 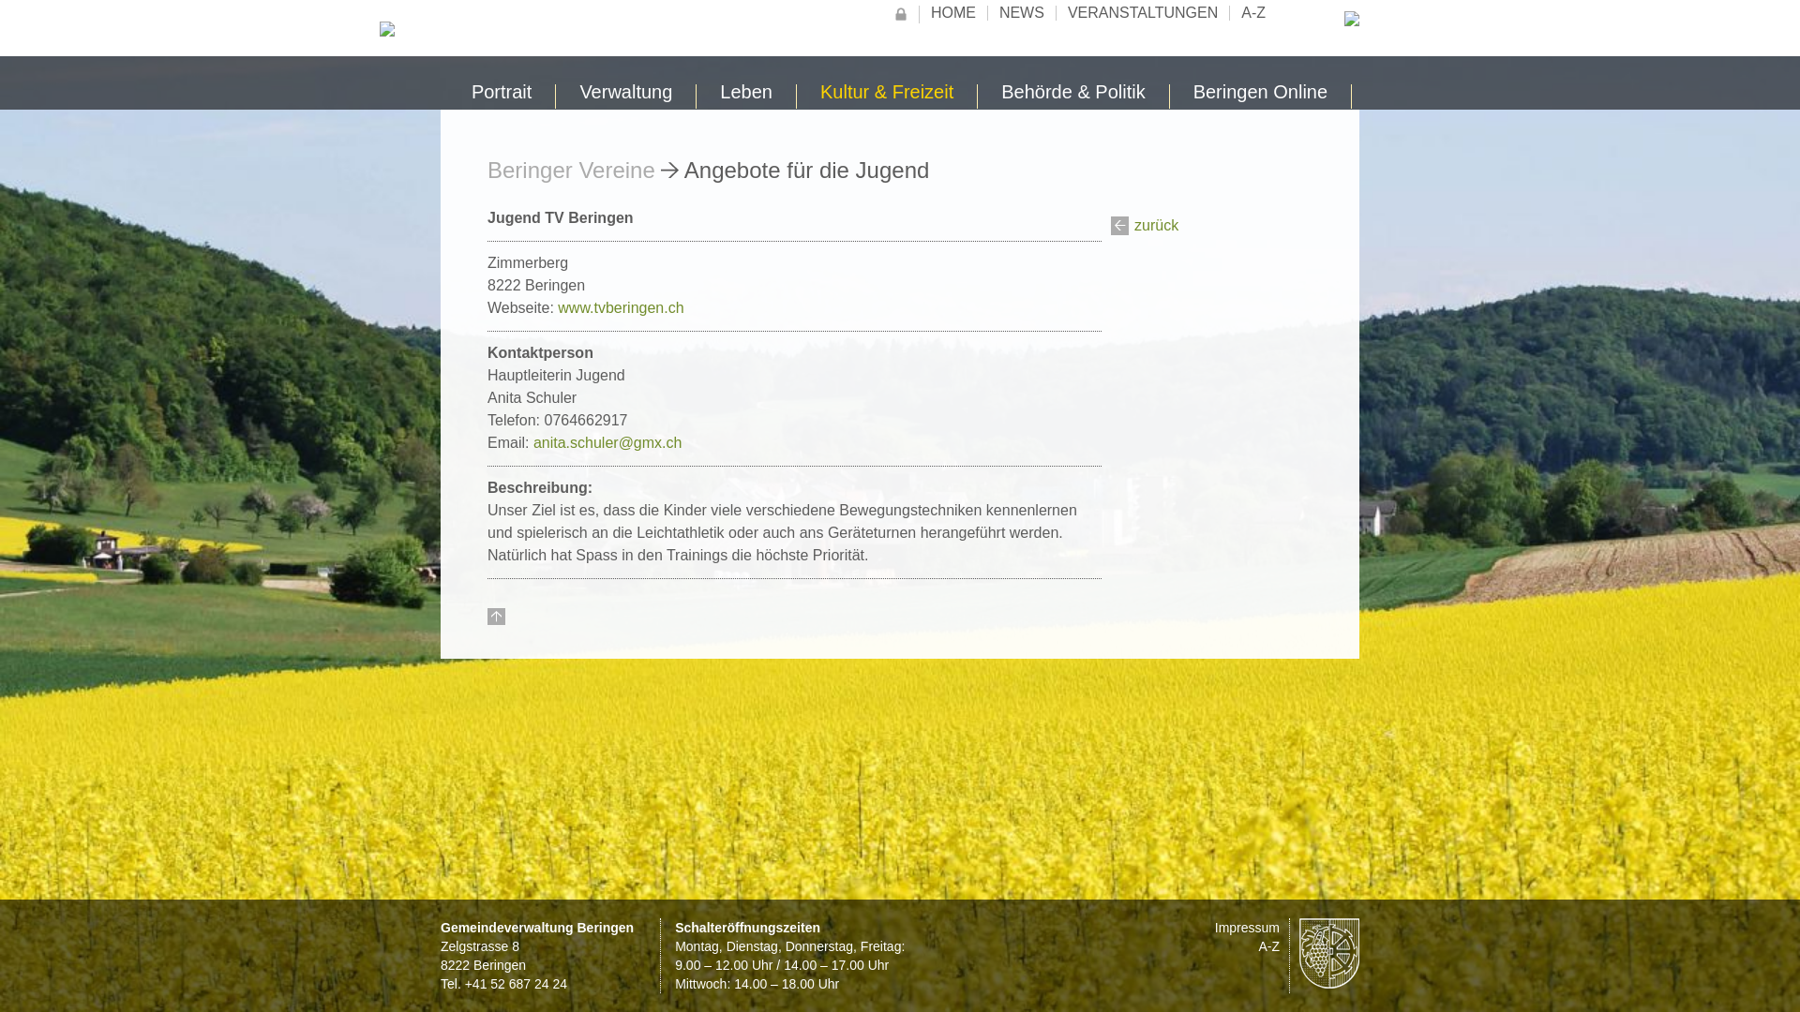 What do you see at coordinates (607, 442) in the screenshot?
I see `anita.schuler@gmx.ch` at bounding box center [607, 442].